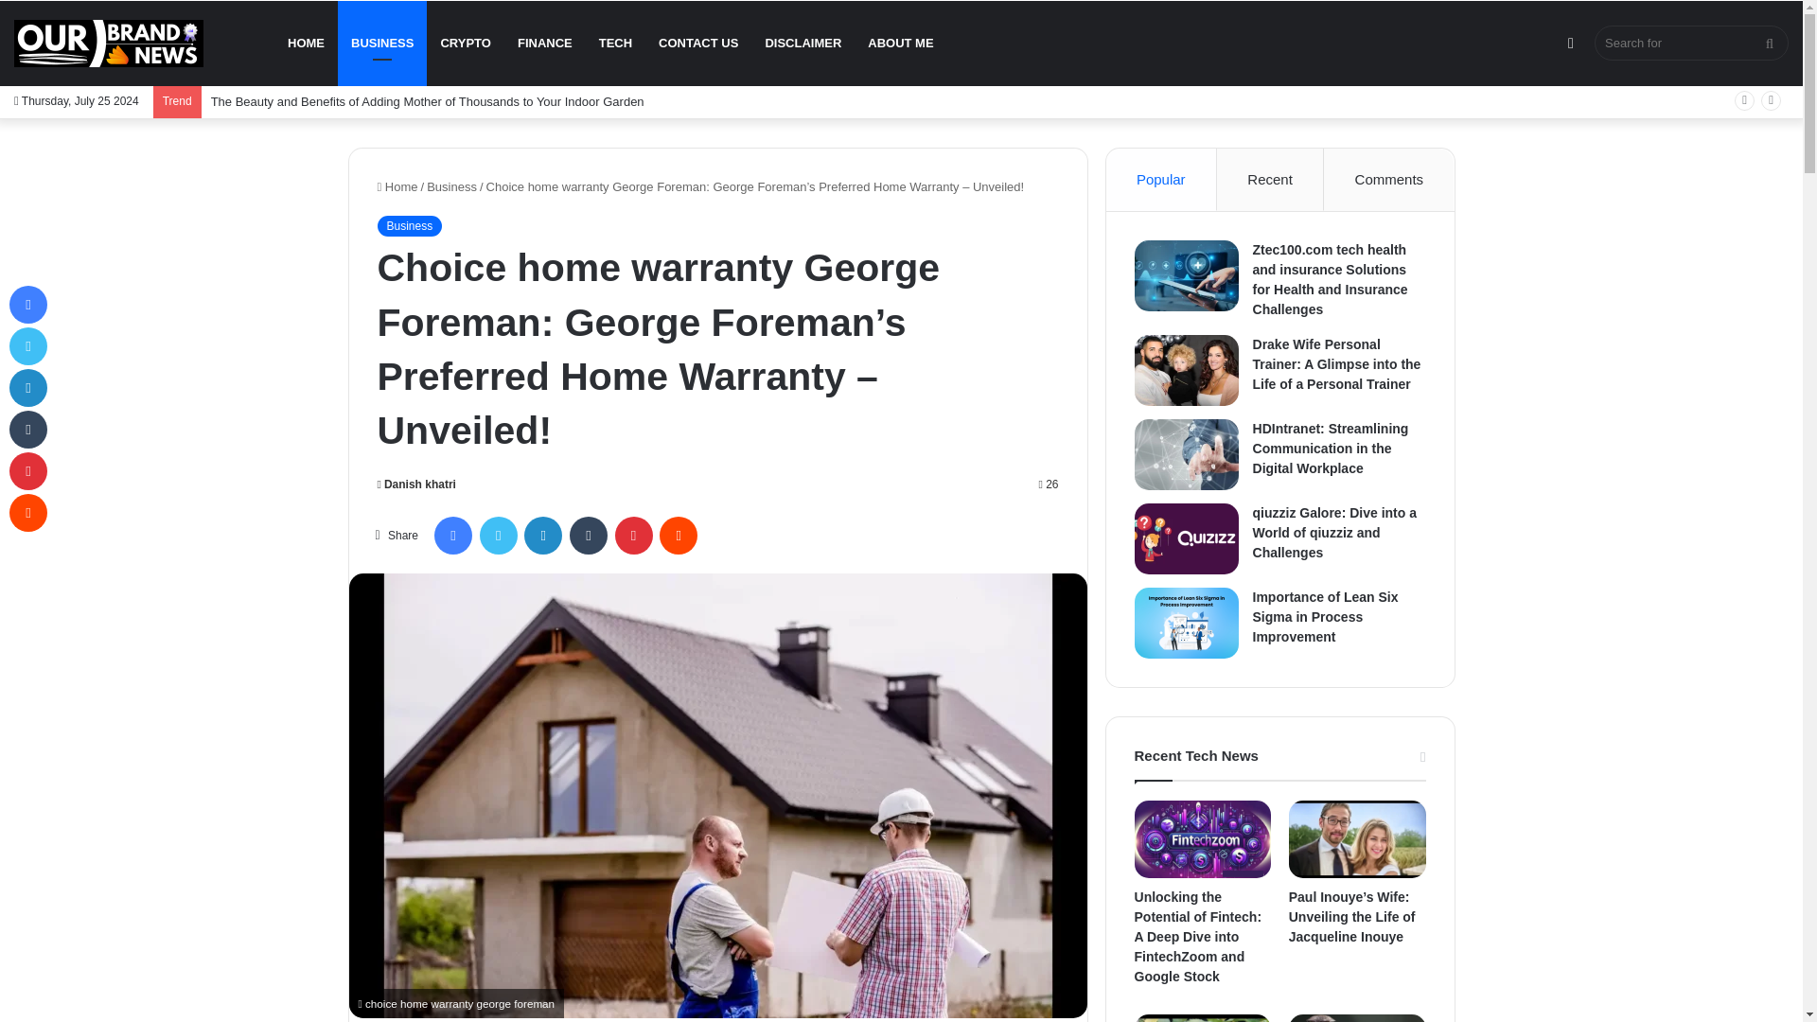 The image size is (1817, 1022). What do you see at coordinates (415, 485) in the screenshot?
I see `Danish khatri` at bounding box center [415, 485].